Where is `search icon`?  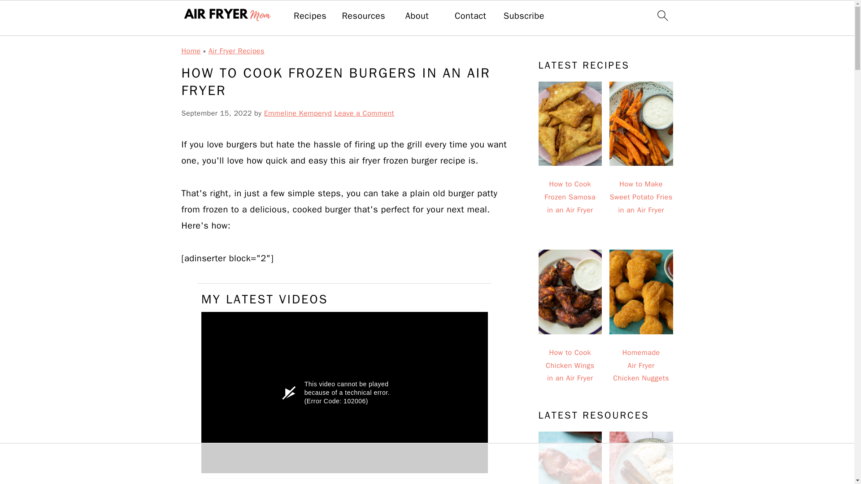
search icon is located at coordinates (662, 15).